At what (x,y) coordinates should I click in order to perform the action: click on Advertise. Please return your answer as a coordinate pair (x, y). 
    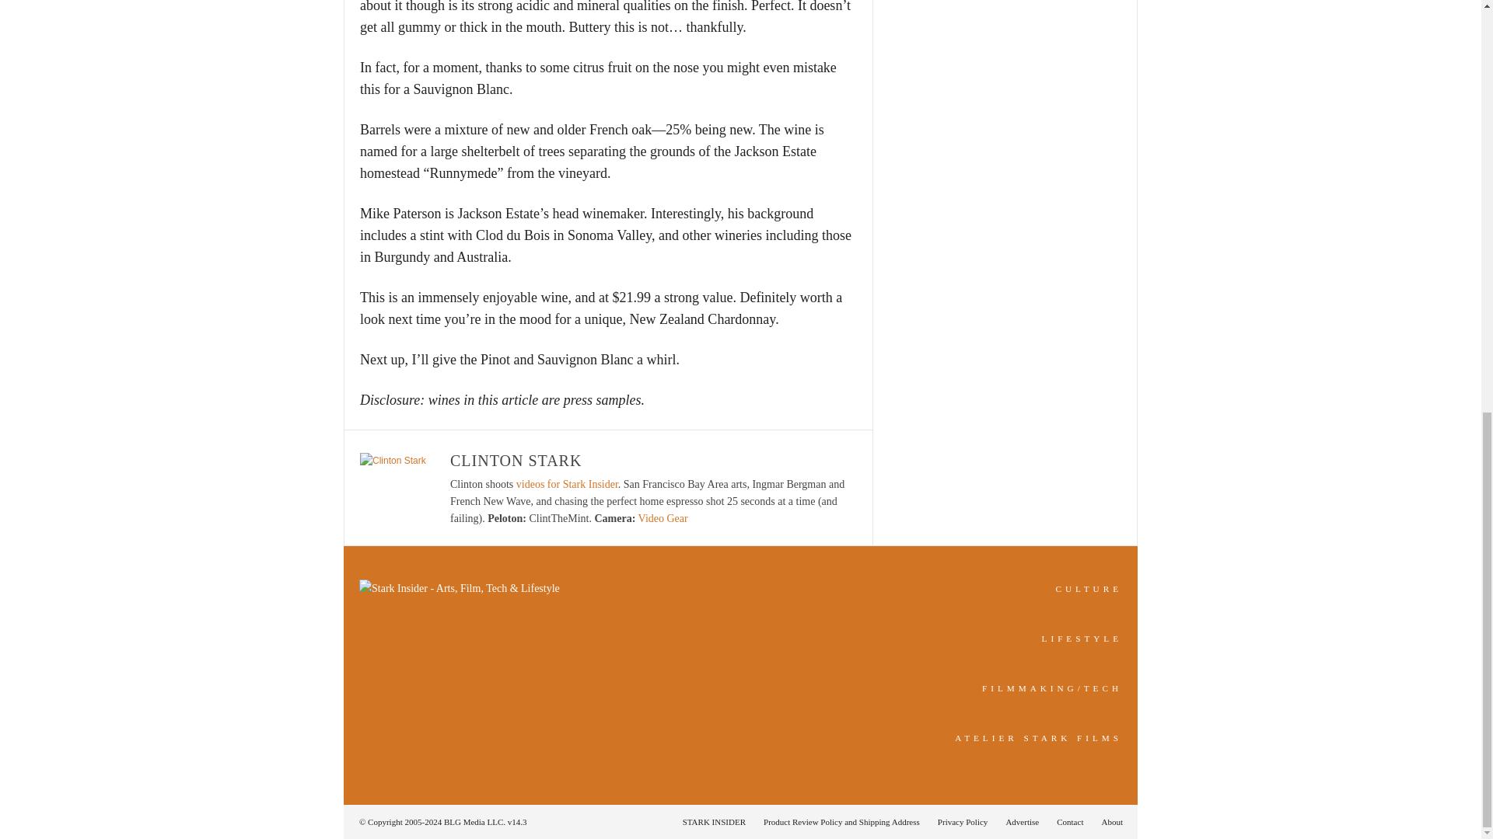
    Looking at the image, I should click on (1022, 821).